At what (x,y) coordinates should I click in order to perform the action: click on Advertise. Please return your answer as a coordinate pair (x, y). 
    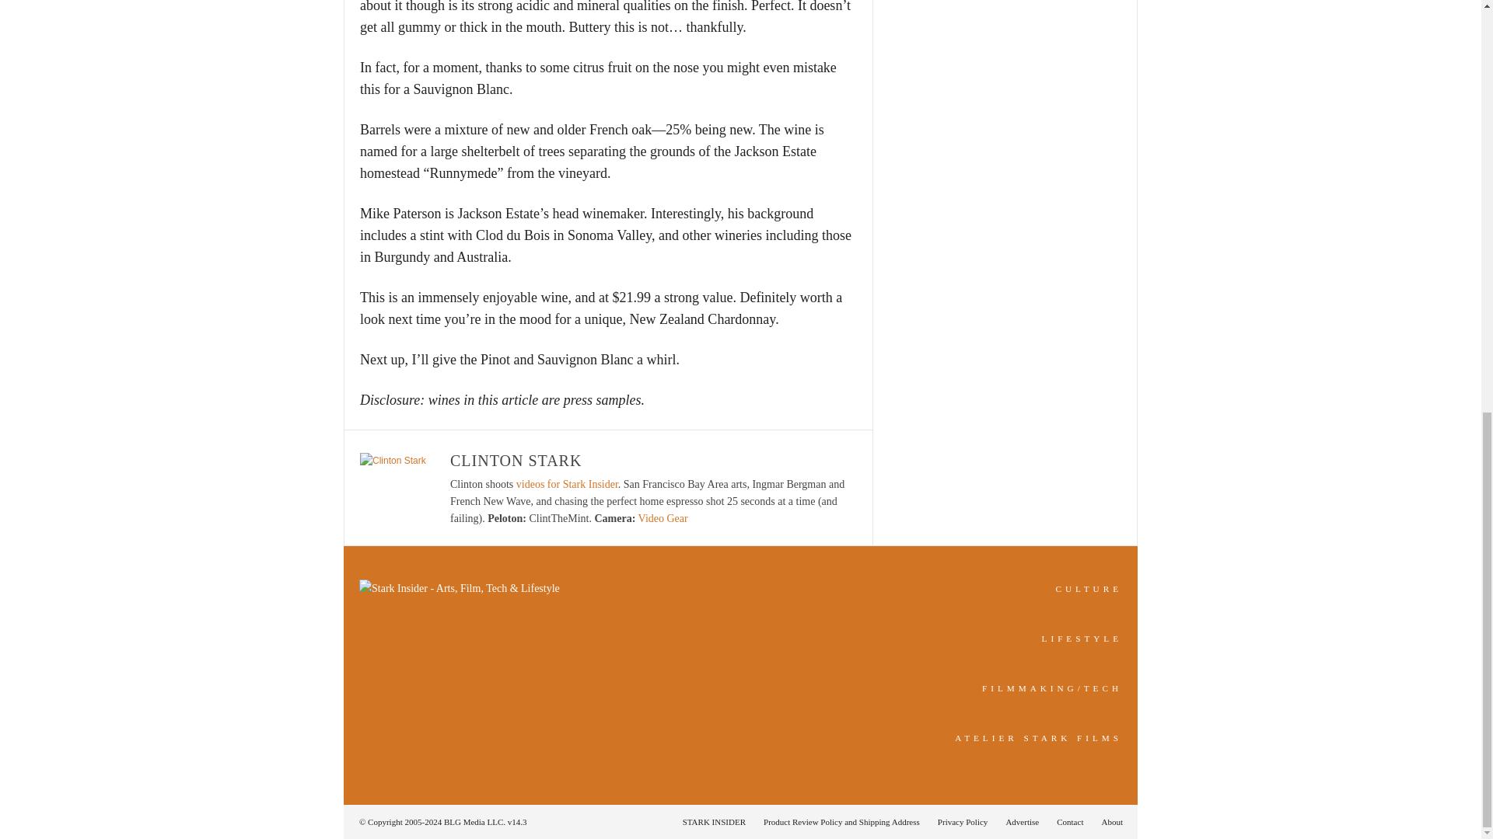
    Looking at the image, I should click on (1022, 821).